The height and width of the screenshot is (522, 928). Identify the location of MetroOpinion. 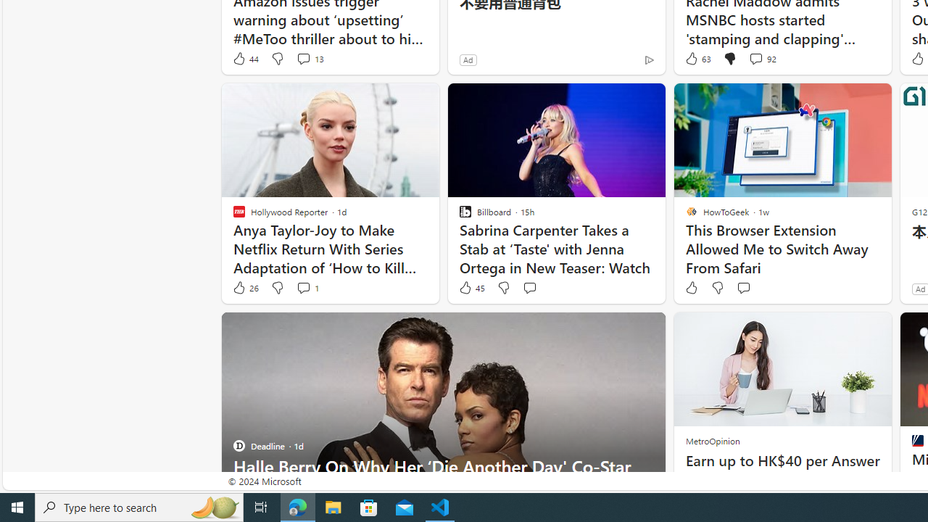
(712, 441).